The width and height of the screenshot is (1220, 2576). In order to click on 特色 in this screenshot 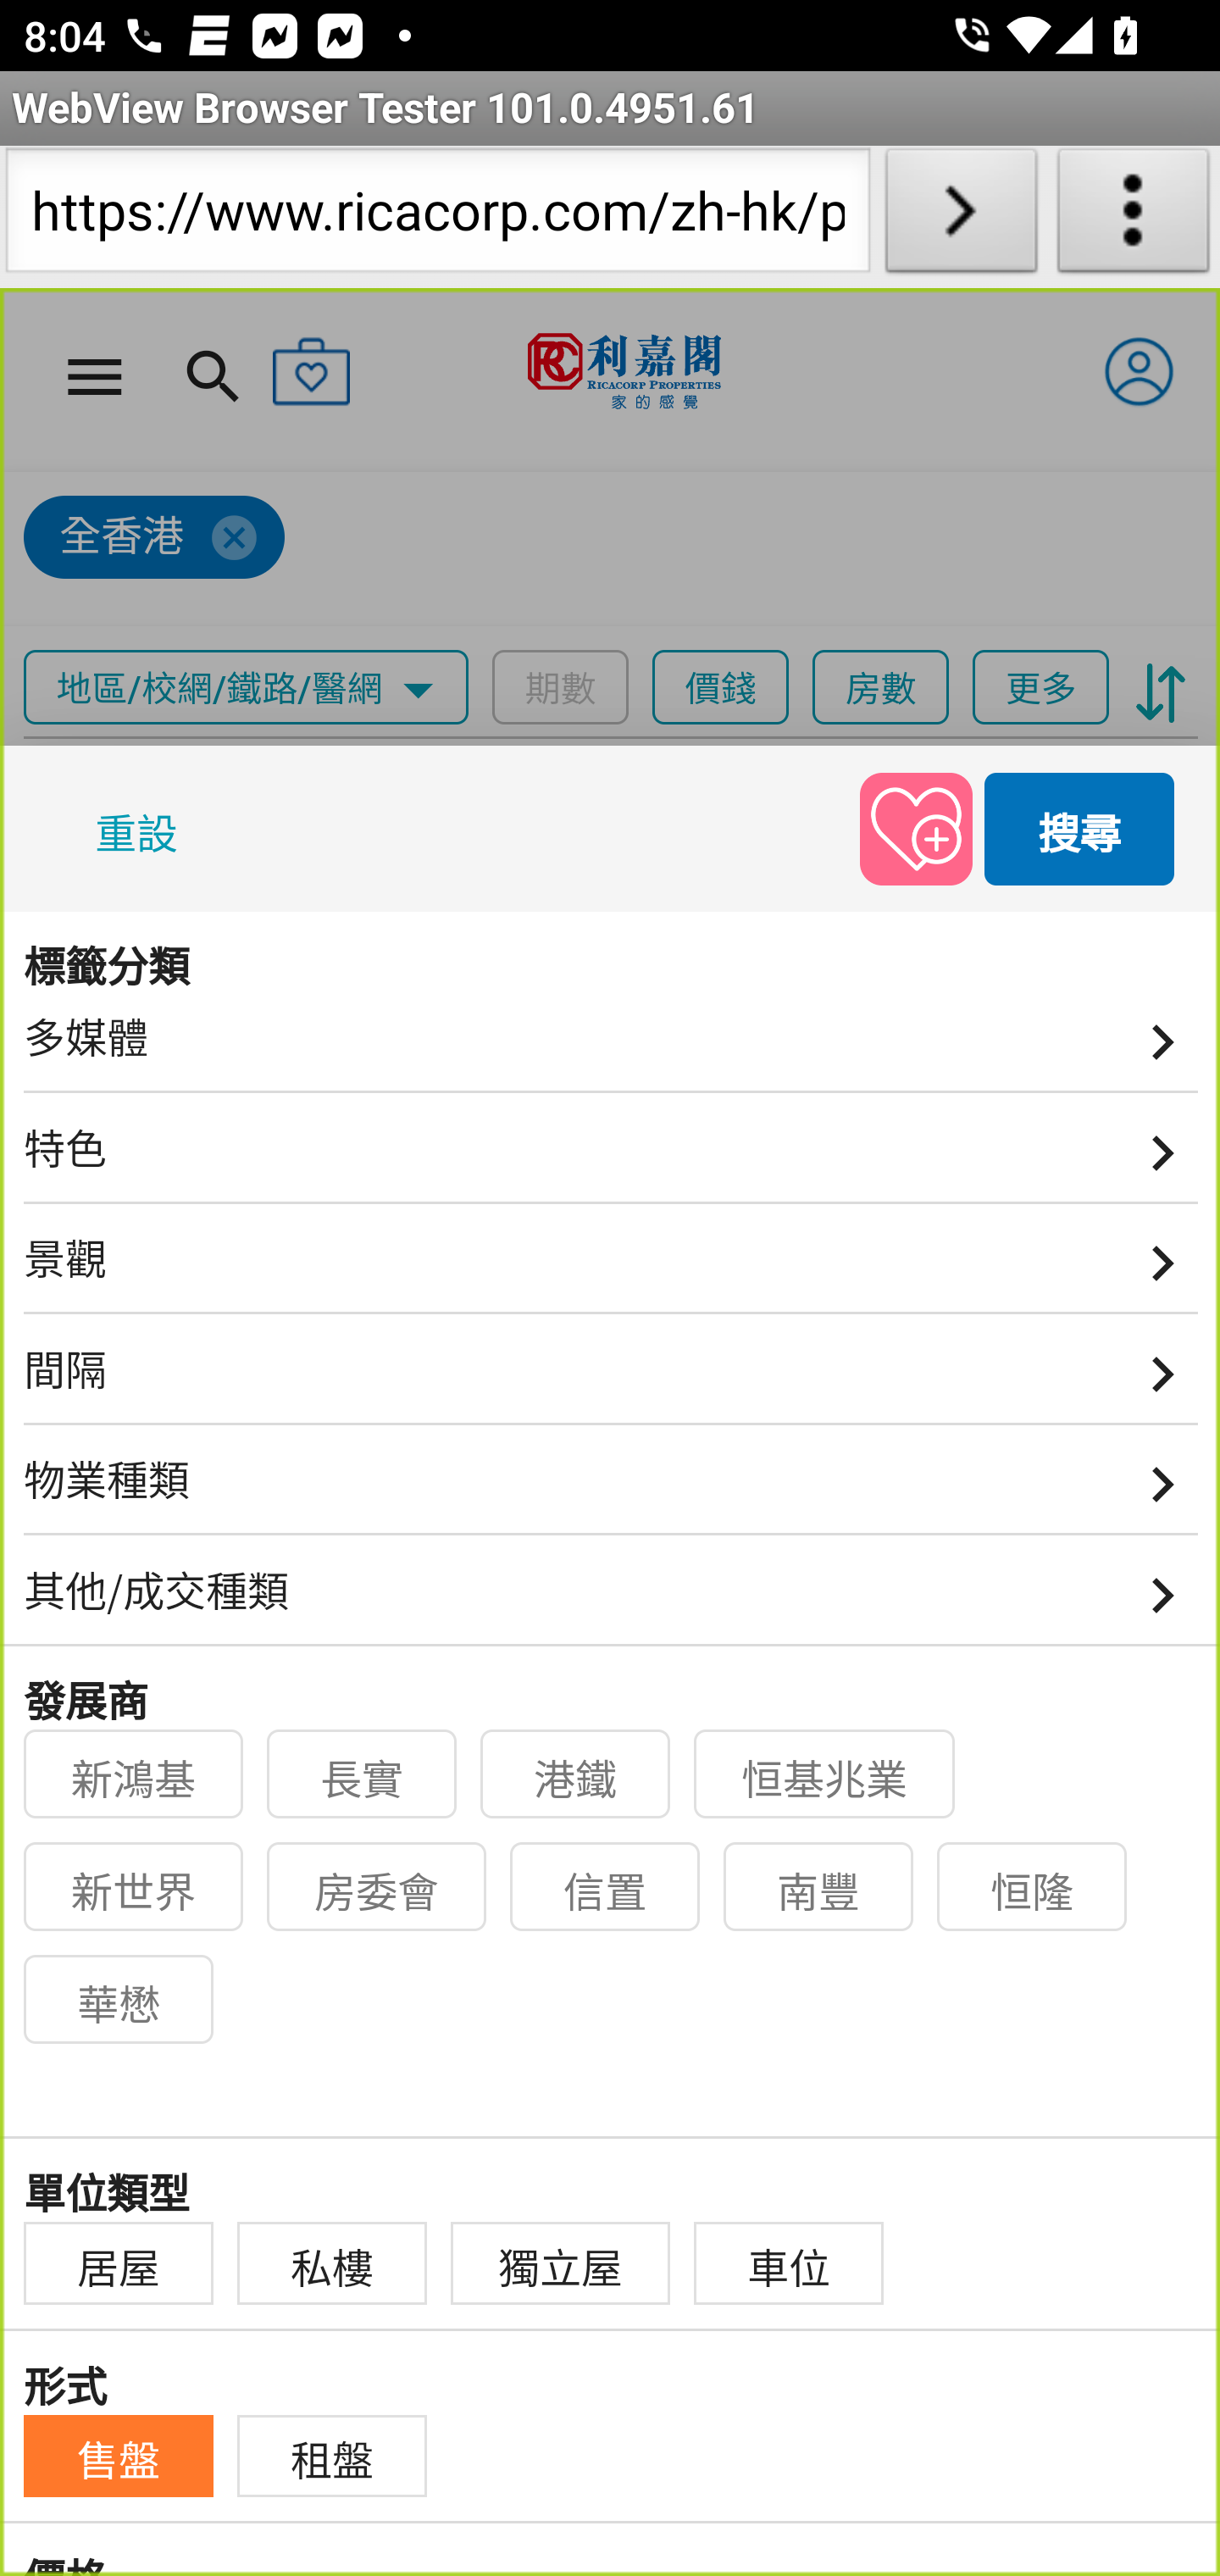, I will do `click(612, 1158)`.